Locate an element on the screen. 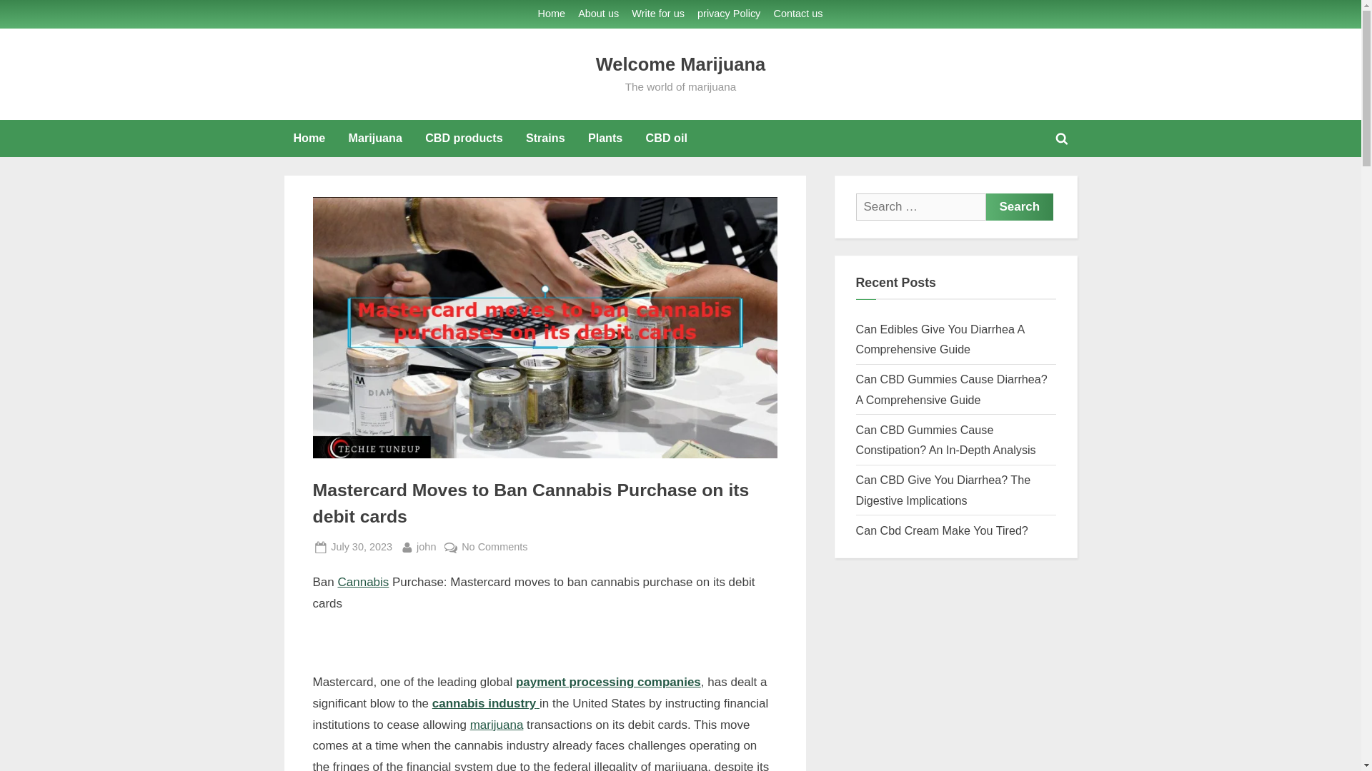  Plants is located at coordinates (375, 138).